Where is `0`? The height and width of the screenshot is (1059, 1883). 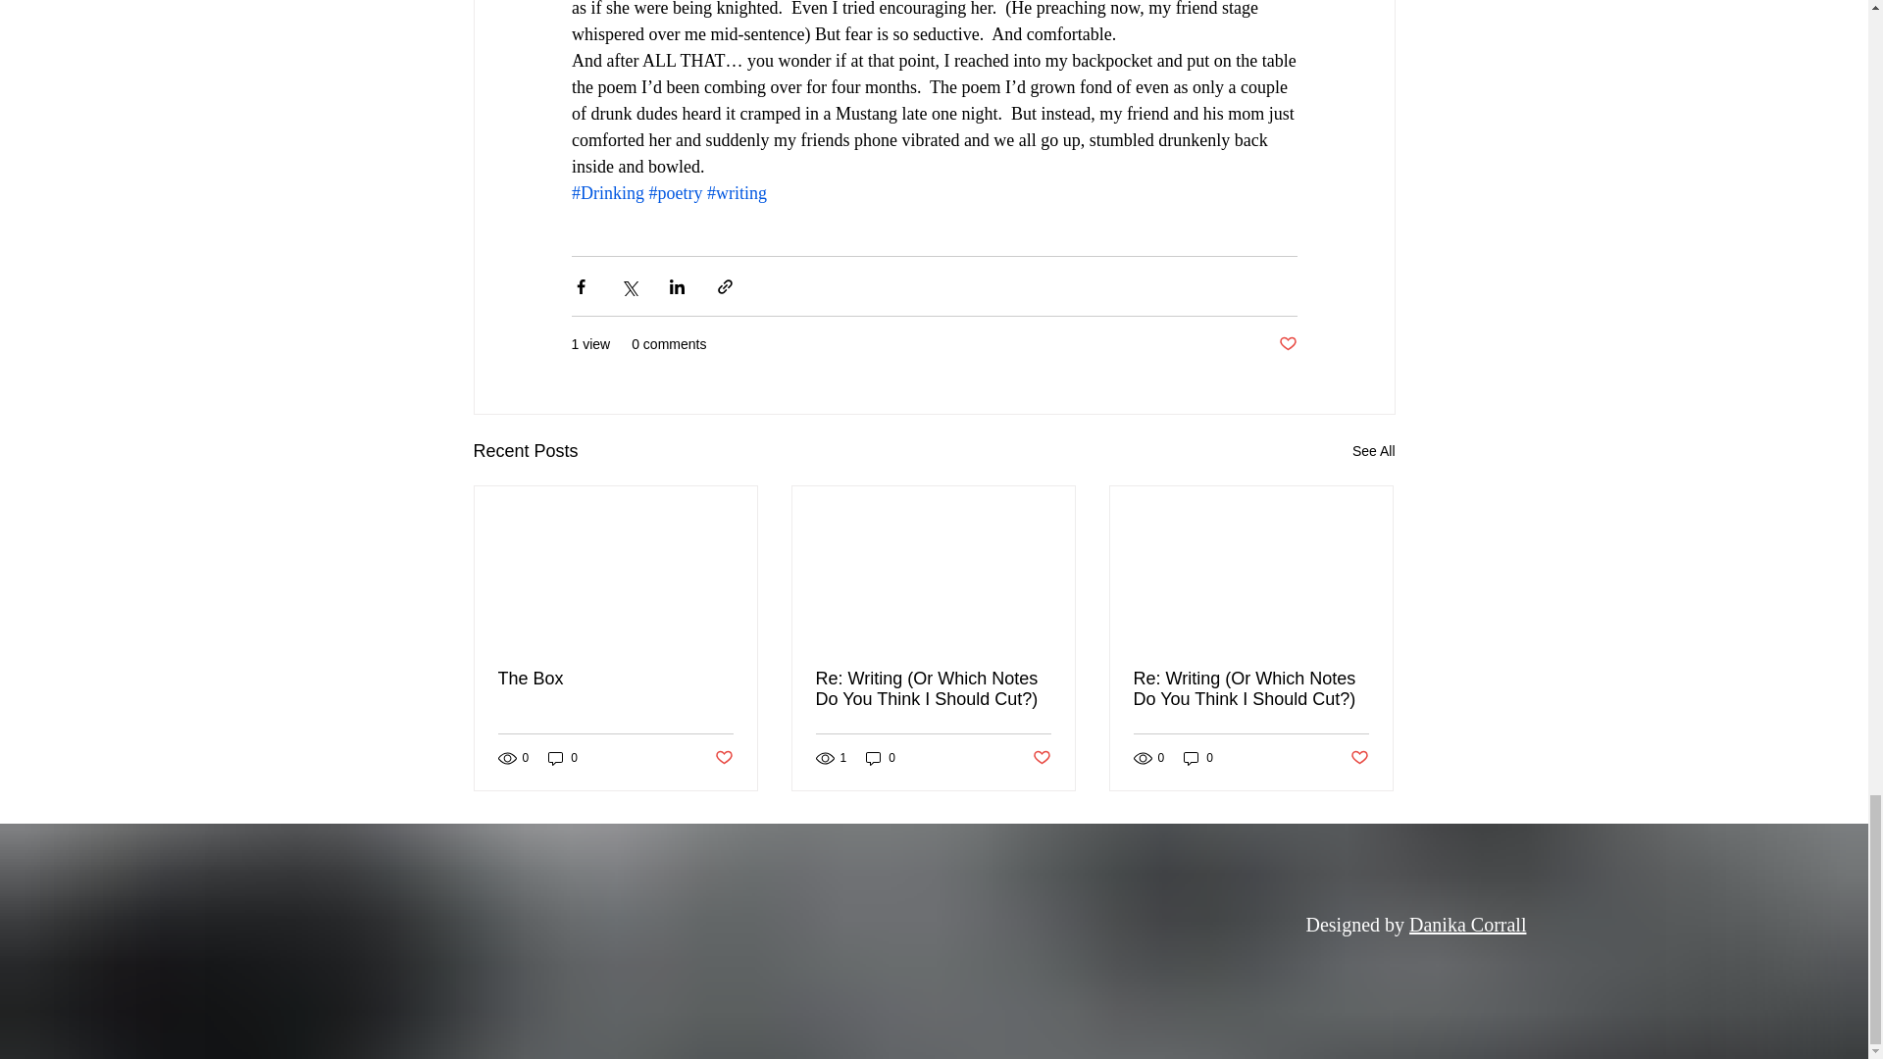
0 is located at coordinates (881, 757).